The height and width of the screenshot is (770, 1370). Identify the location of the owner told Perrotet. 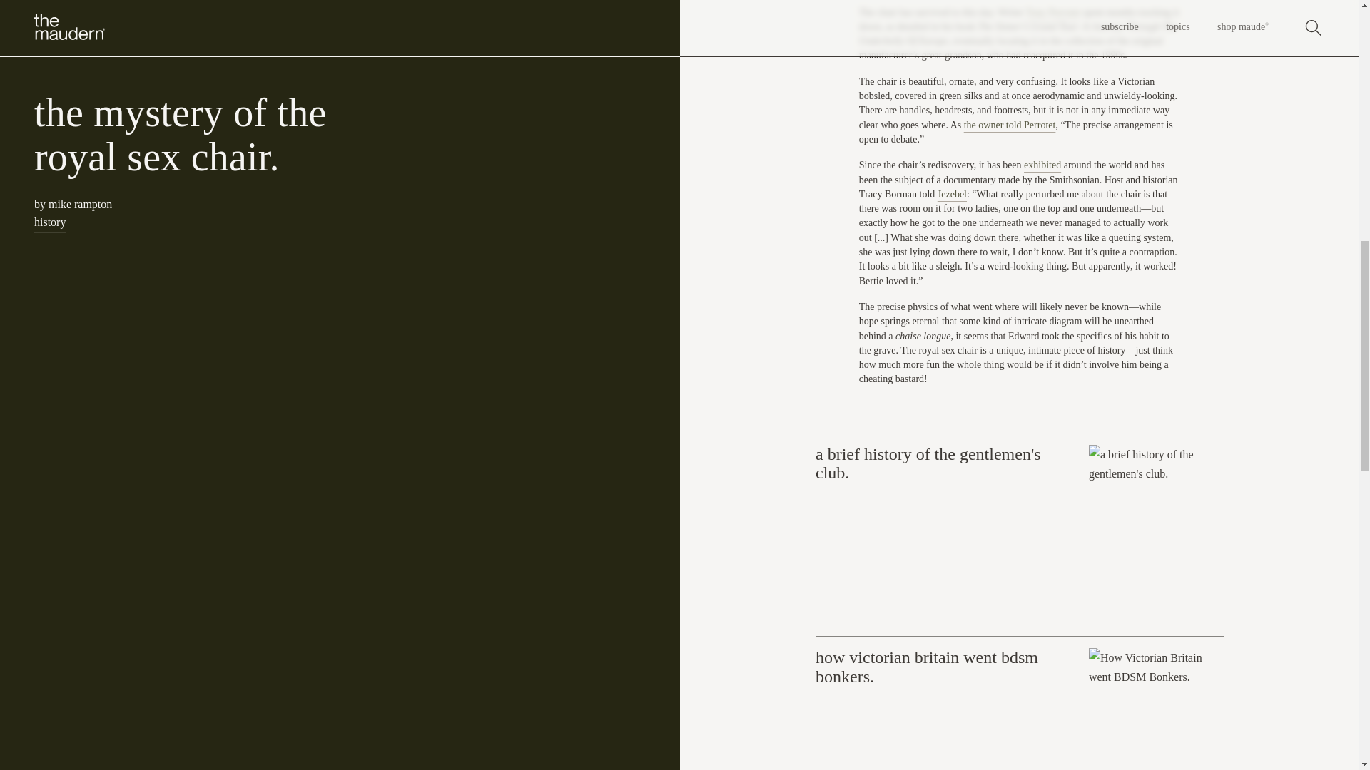
(1010, 125).